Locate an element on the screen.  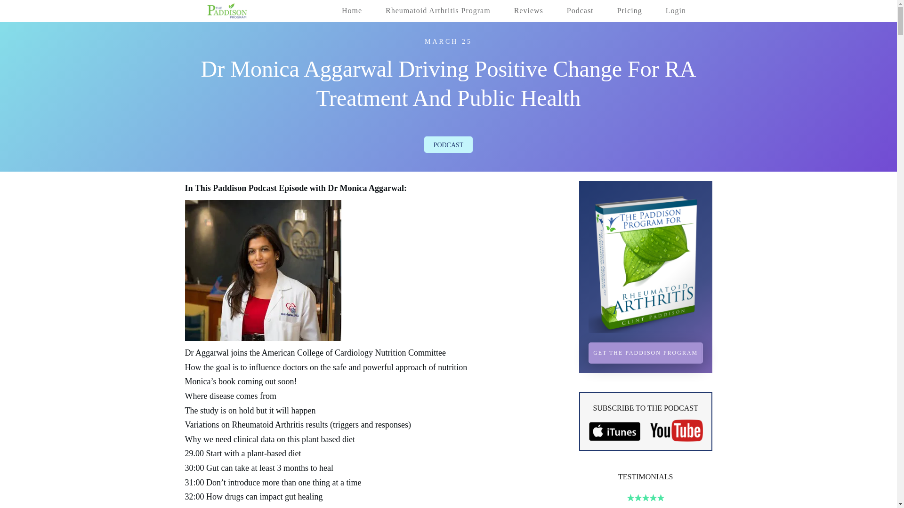
Podcast is located at coordinates (580, 10).